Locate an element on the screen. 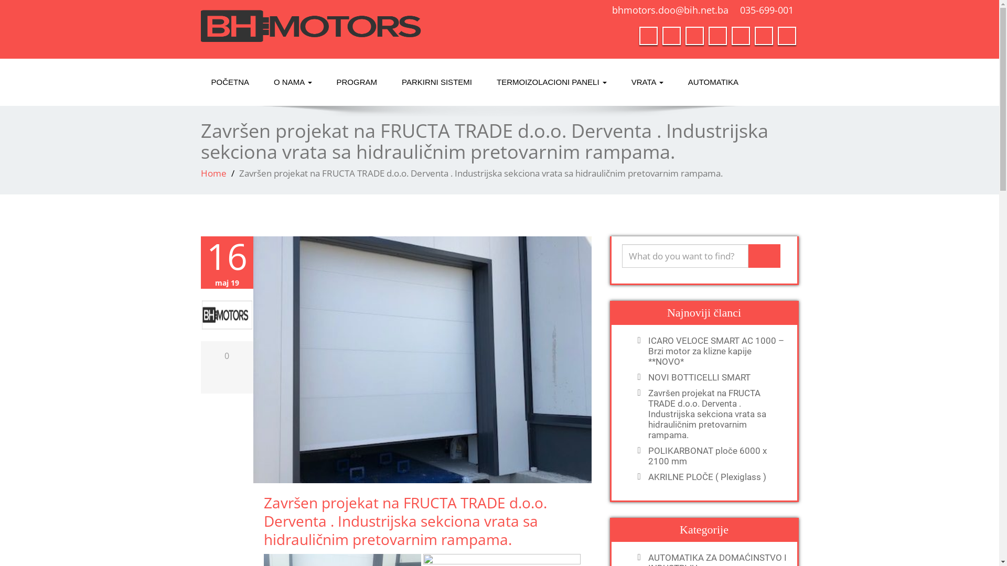  PARKIRNI SISTEMI is located at coordinates (437, 82).